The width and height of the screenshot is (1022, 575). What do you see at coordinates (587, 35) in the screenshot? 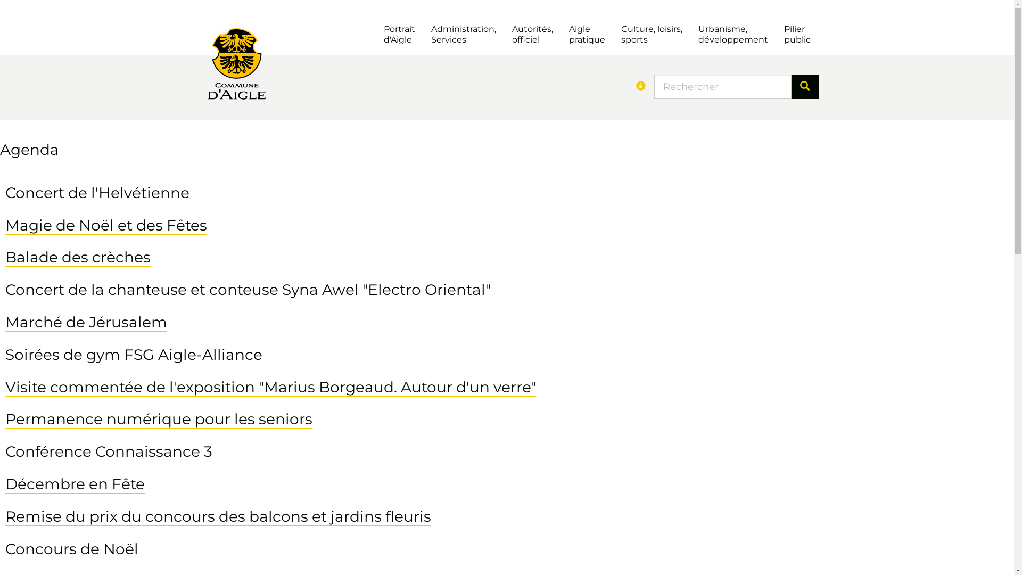
I see `Aigle
pratique` at bounding box center [587, 35].